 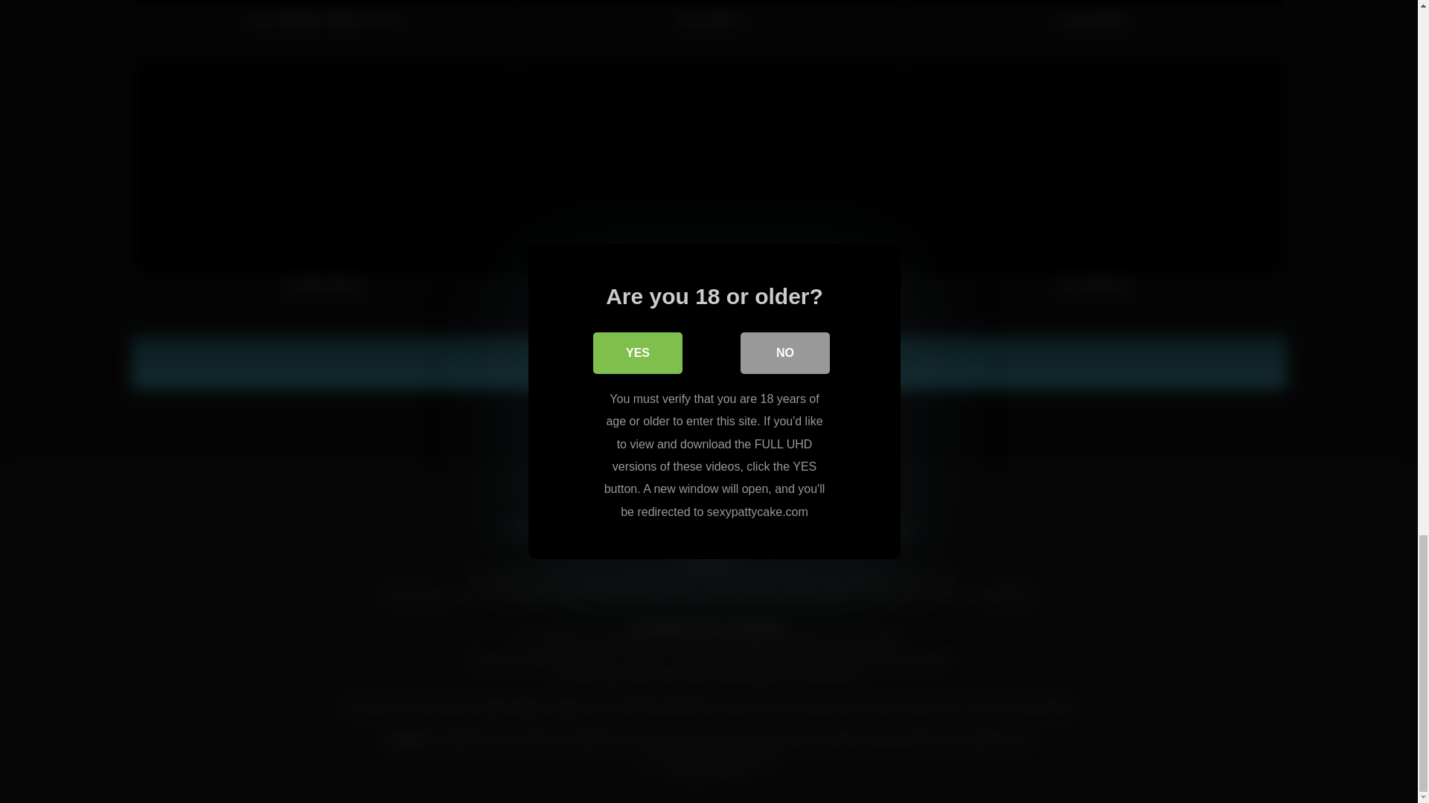 I want to click on Privacy Policy, so click(x=604, y=528).